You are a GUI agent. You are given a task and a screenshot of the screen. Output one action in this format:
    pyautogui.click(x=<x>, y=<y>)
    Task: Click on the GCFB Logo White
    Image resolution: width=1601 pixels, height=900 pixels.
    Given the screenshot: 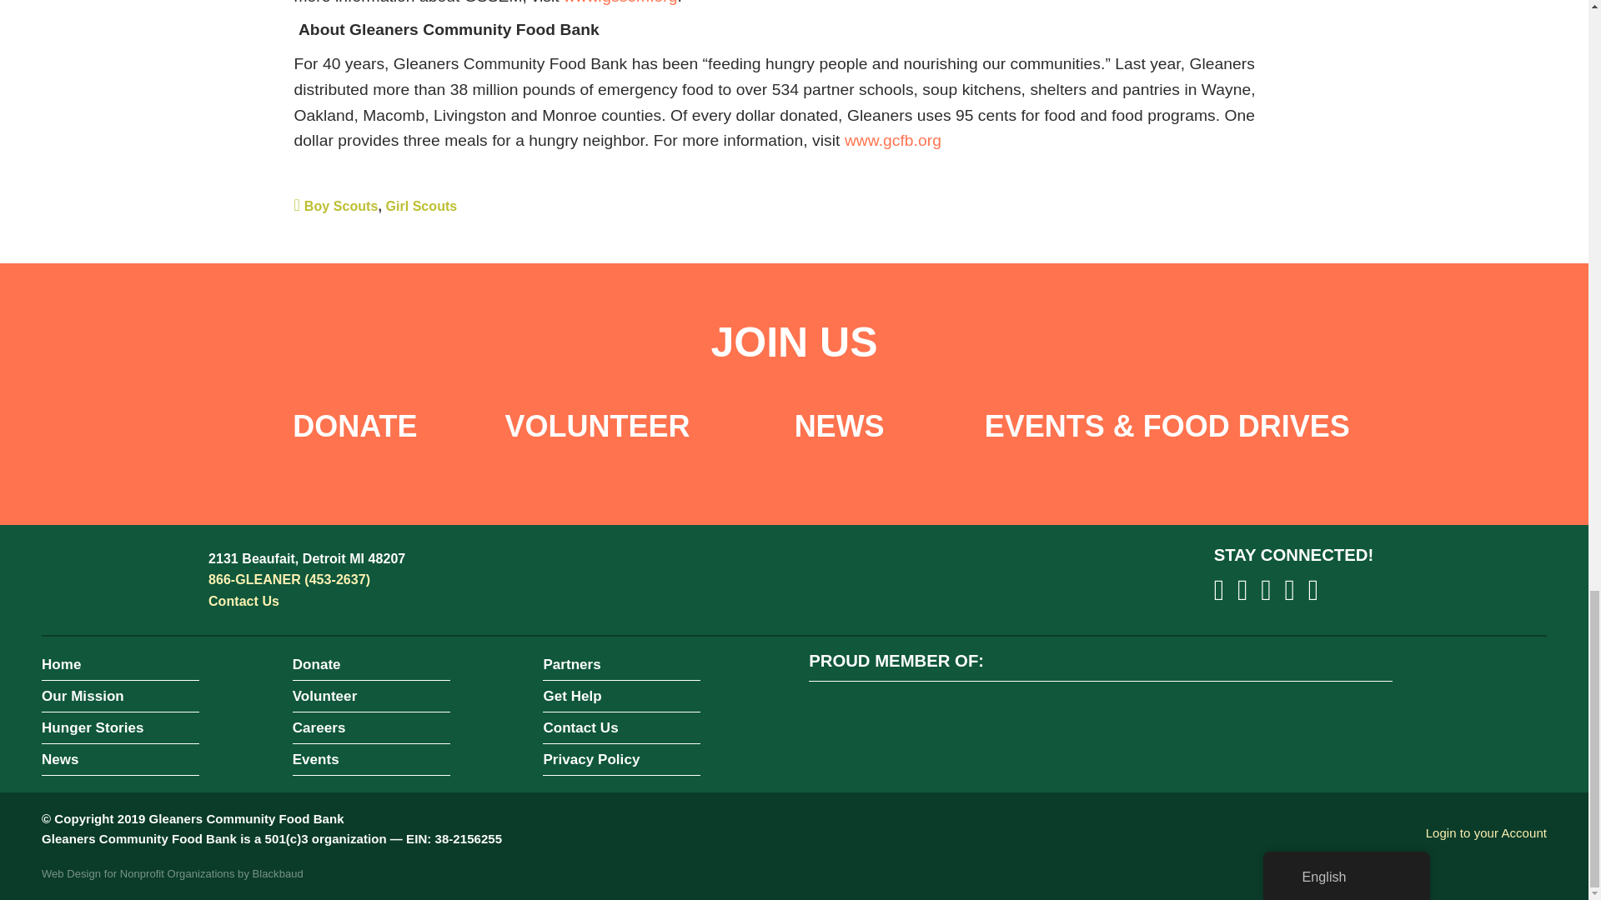 What is the action you would take?
    pyautogui.click(x=117, y=580)
    